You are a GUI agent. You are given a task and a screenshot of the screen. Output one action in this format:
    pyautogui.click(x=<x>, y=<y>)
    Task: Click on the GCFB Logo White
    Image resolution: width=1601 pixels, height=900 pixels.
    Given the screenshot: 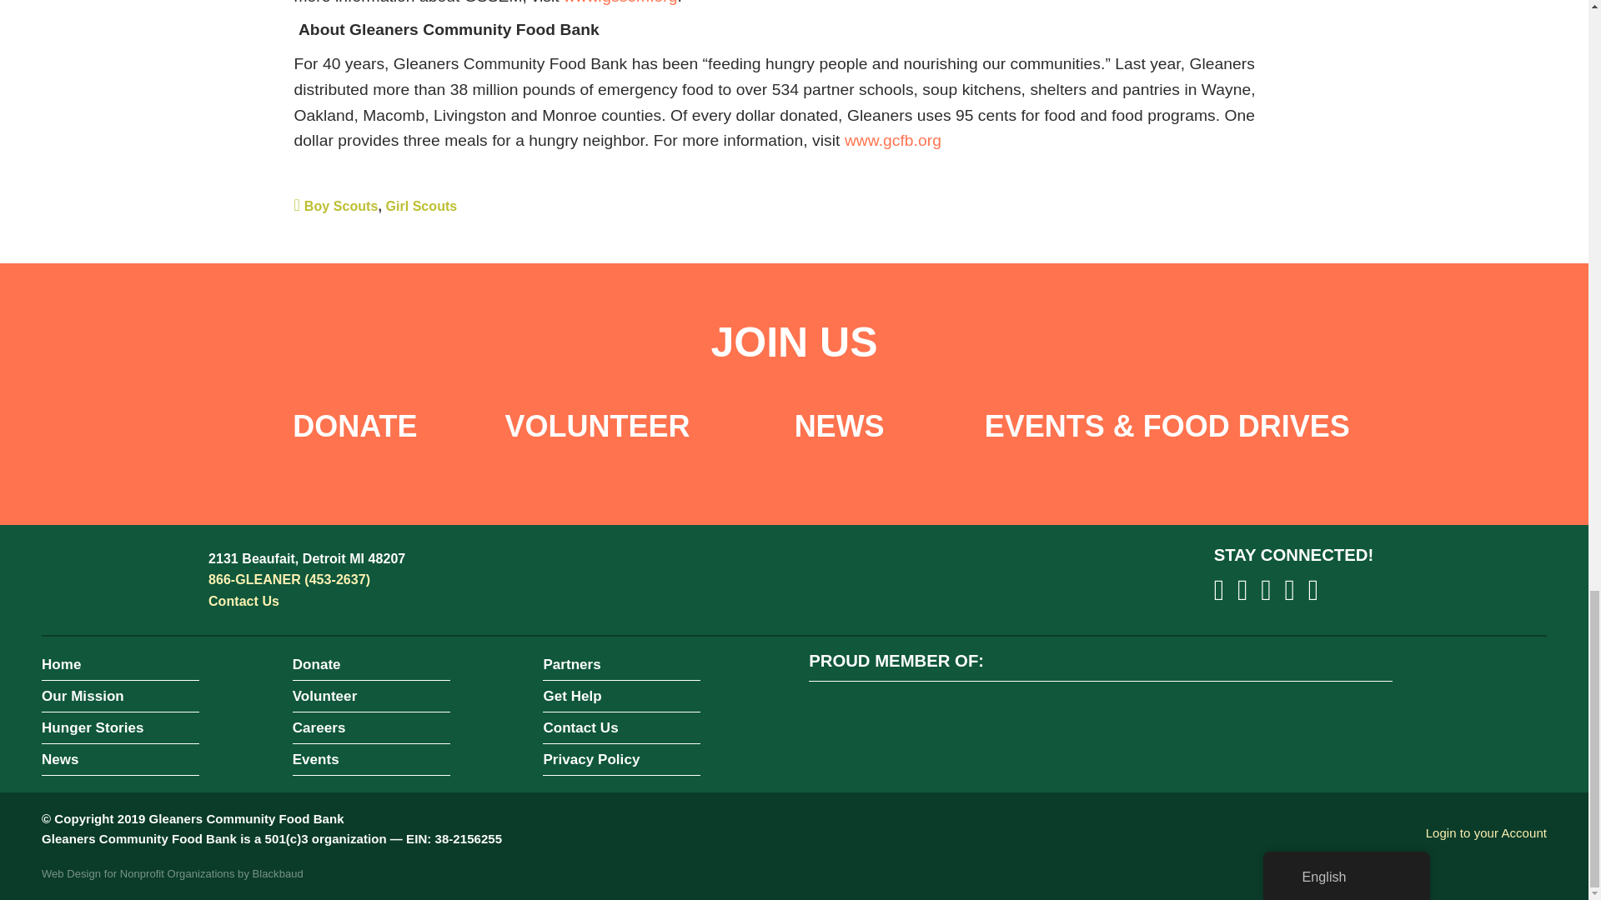 What is the action you would take?
    pyautogui.click(x=117, y=580)
    